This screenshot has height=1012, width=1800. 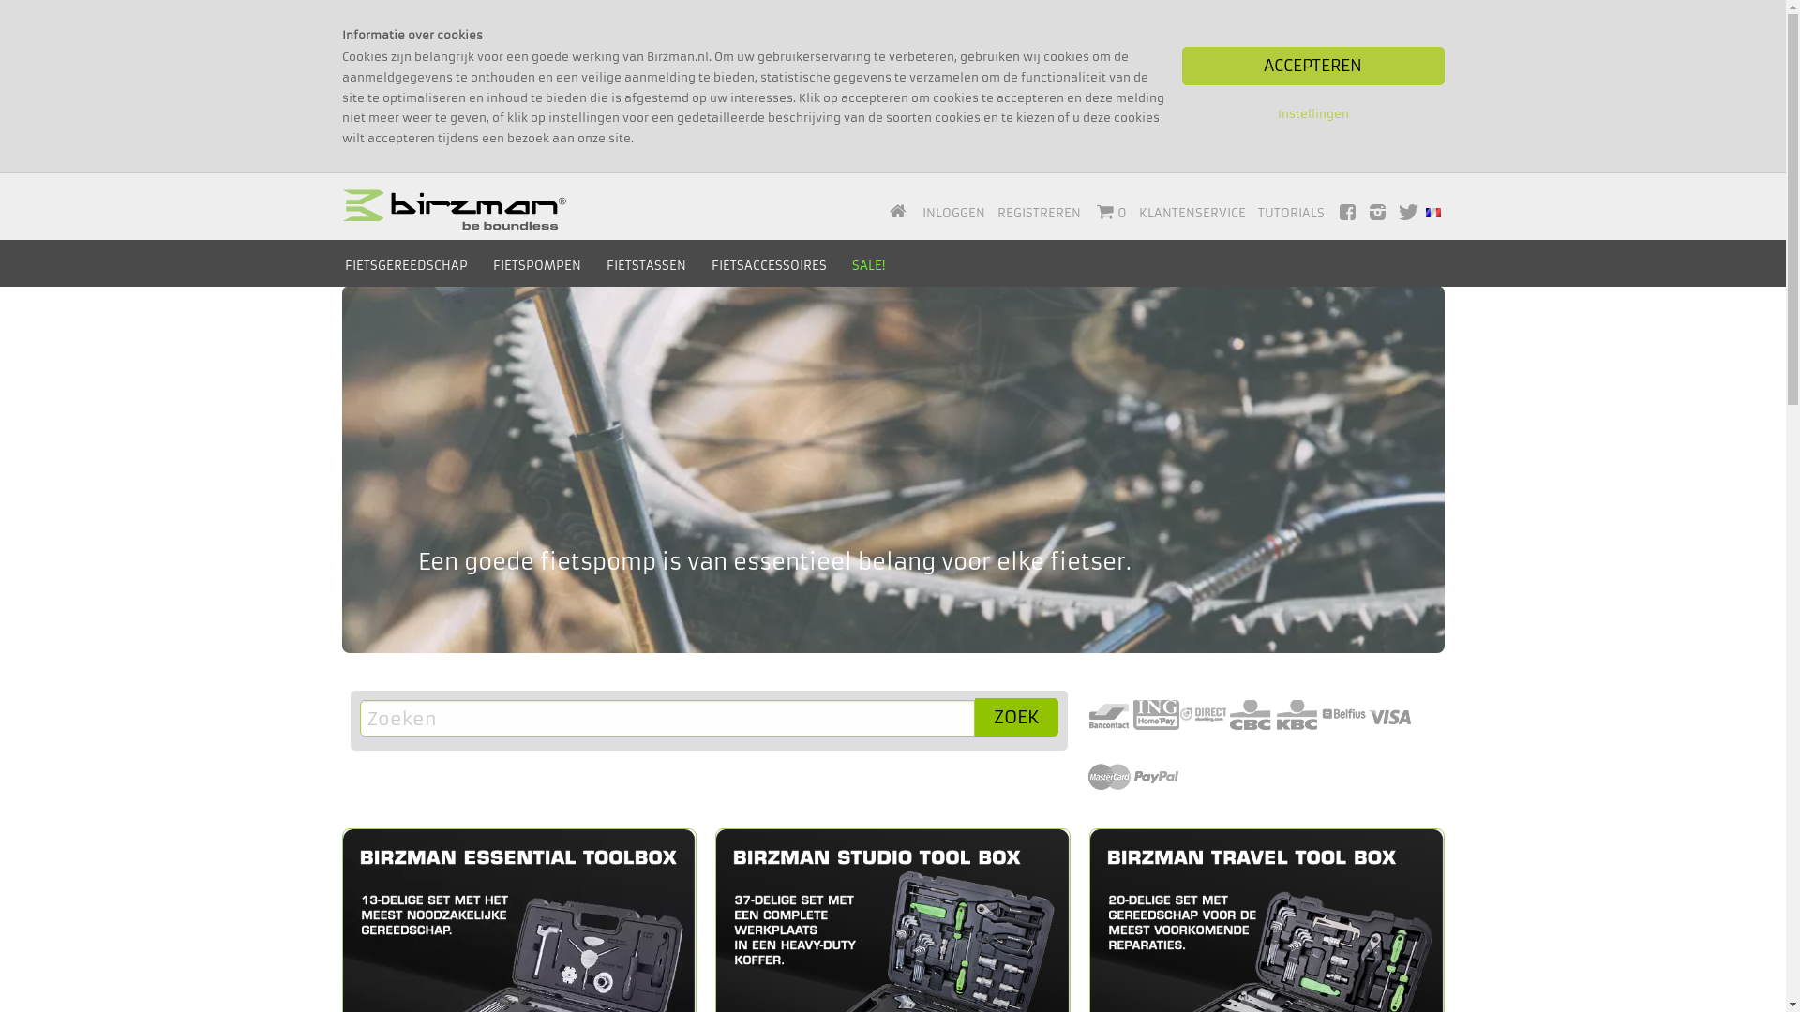 I want to click on SALE!, so click(x=868, y=266).